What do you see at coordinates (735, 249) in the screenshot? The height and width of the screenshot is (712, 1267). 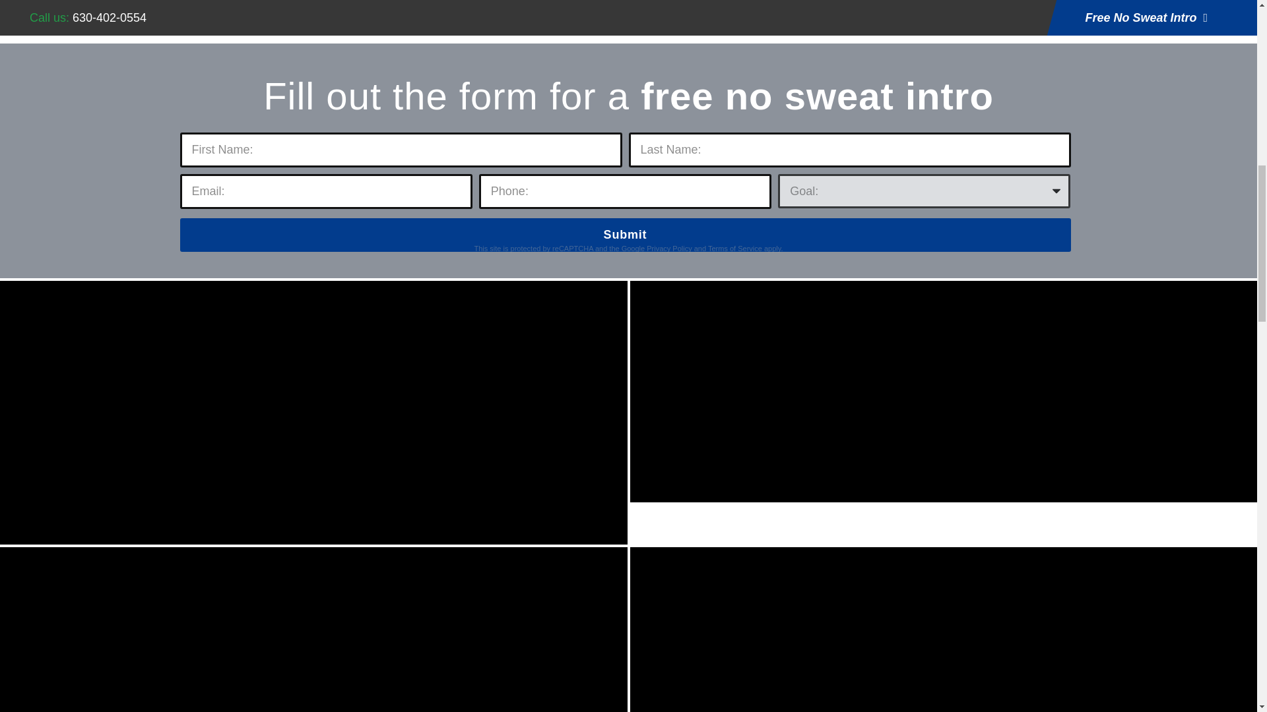 I see `Terms of Service` at bounding box center [735, 249].